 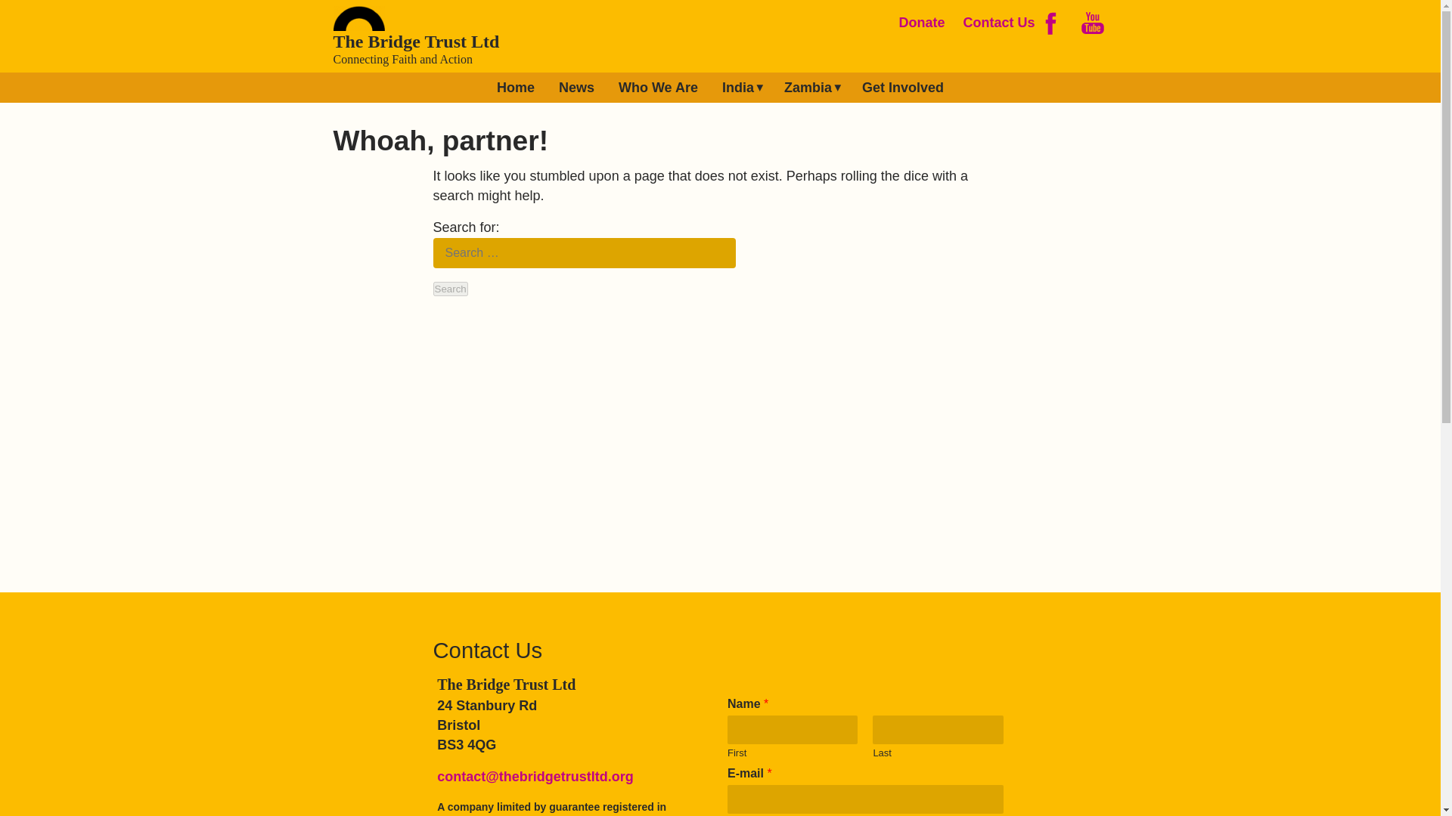 I want to click on Donate, so click(x=918, y=23).